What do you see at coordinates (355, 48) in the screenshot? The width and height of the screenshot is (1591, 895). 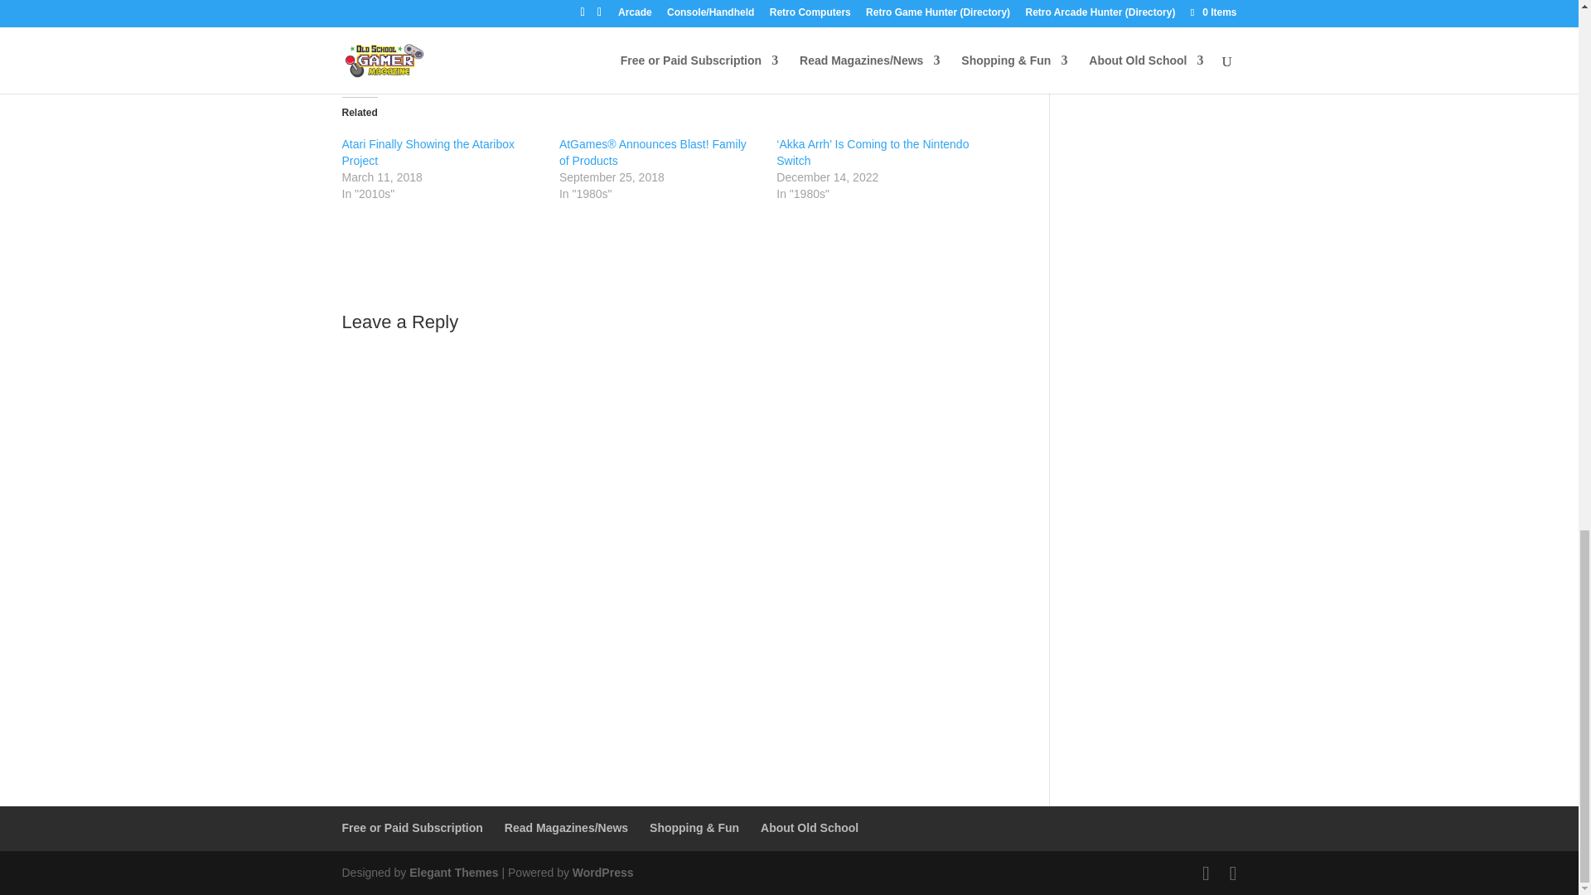 I see `Click to share on Twitter` at bounding box center [355, 48].